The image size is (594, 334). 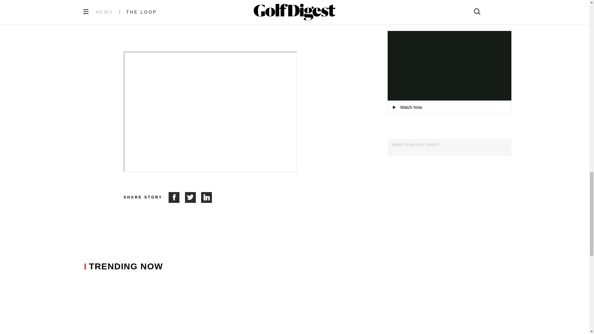 I want to click on Share on Facebook, so click(x=177, y=197).